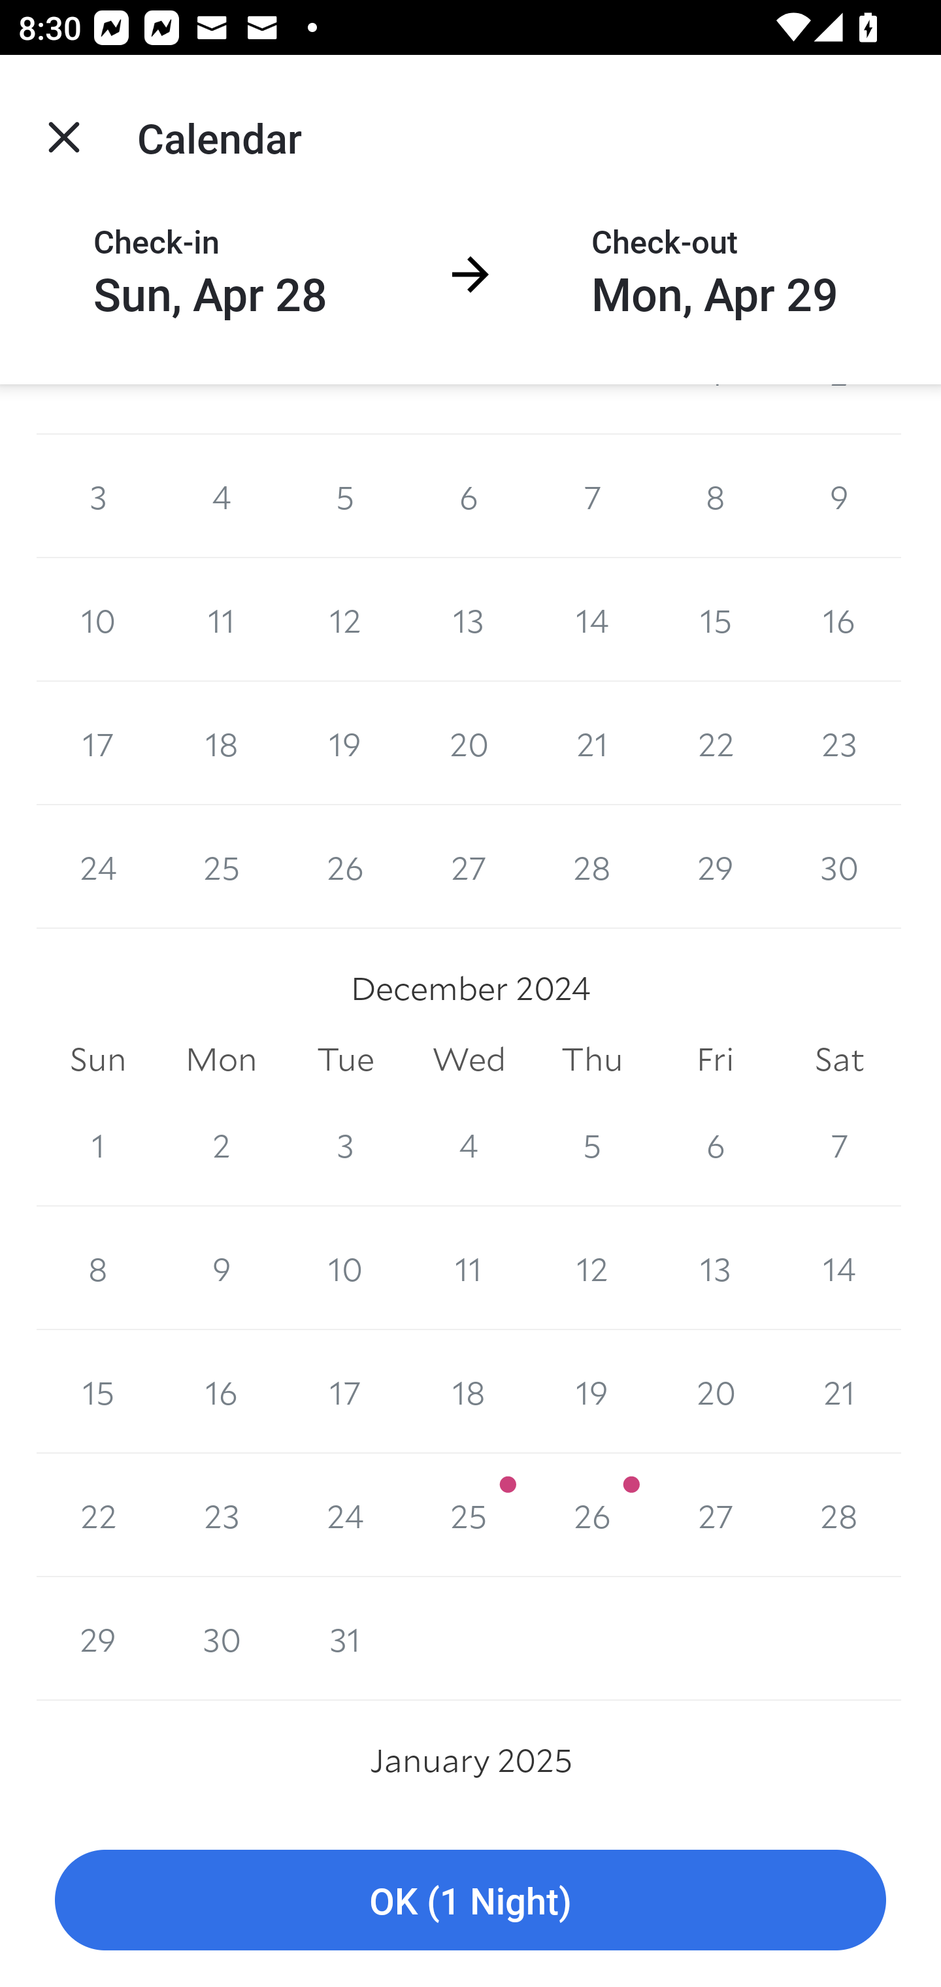 The image size is (941, 1987). Describe the element at coordinates (715, 1144) in the screenshot. I see `6 6 December 2024` at that location.